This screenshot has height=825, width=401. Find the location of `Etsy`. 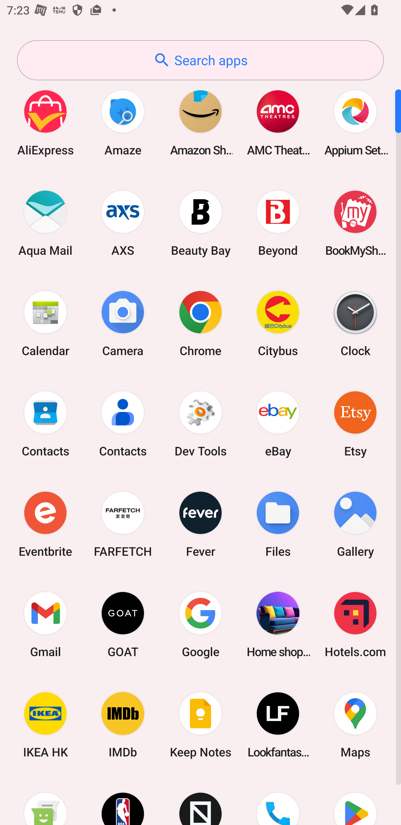

Etsy is located at coordinates (355, 424).